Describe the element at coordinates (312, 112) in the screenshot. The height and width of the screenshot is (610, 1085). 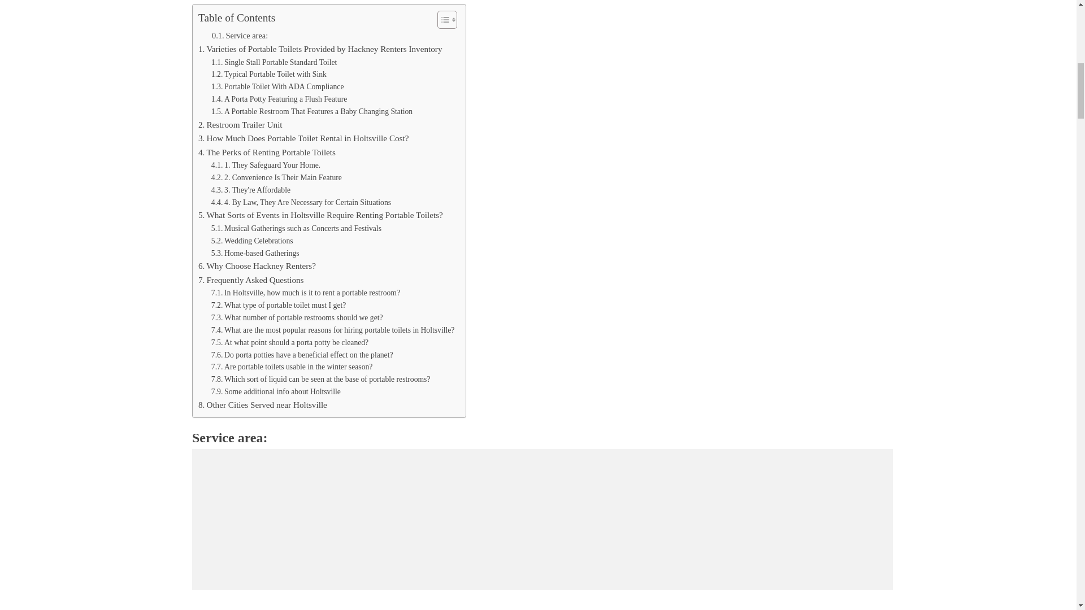
I see `A Portable Restroom That Features a Baby Changing Station` at that location.